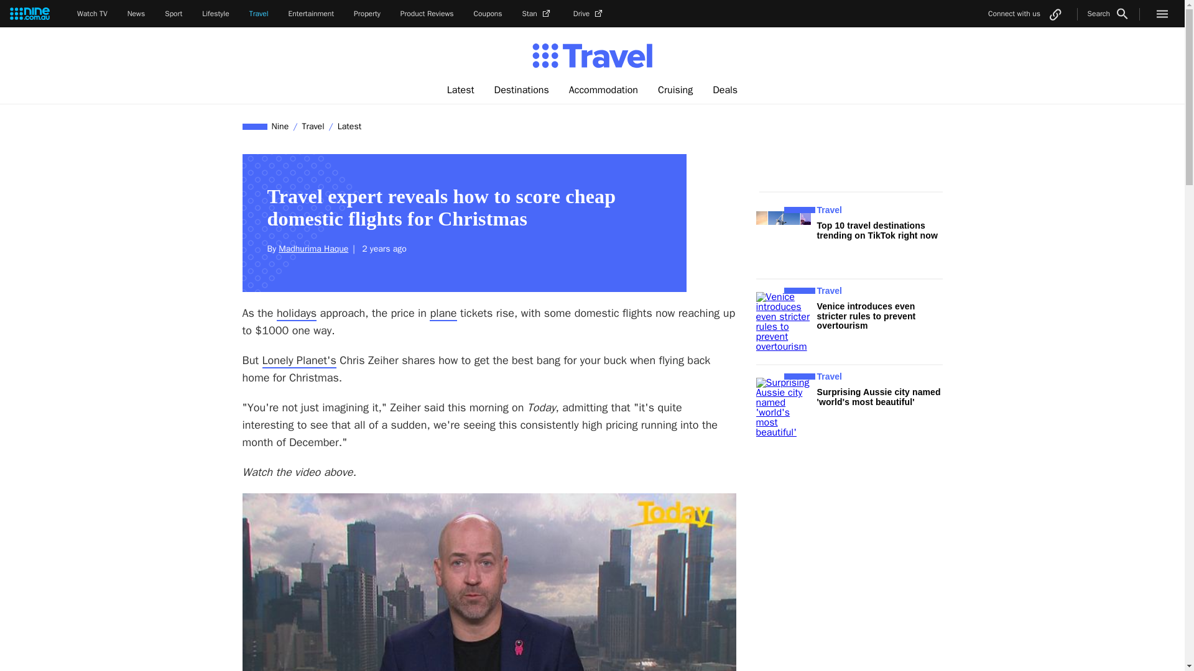  Describe the element at coordinates (675, 90) in the screenshot. I see `Cruising` at that location.